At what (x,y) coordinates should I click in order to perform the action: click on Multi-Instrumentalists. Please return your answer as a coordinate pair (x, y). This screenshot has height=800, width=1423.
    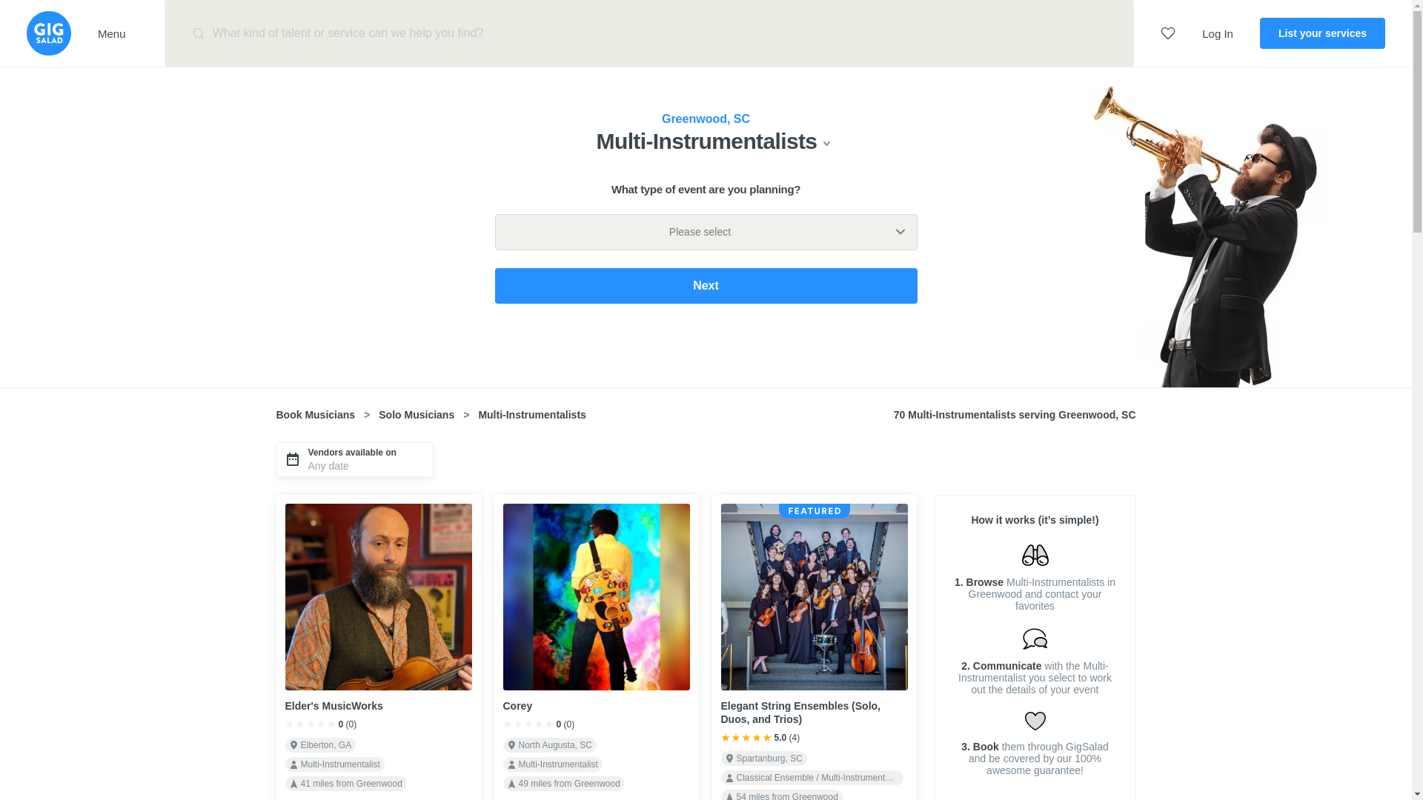
    Looking at the image, I should click on (713, 141).